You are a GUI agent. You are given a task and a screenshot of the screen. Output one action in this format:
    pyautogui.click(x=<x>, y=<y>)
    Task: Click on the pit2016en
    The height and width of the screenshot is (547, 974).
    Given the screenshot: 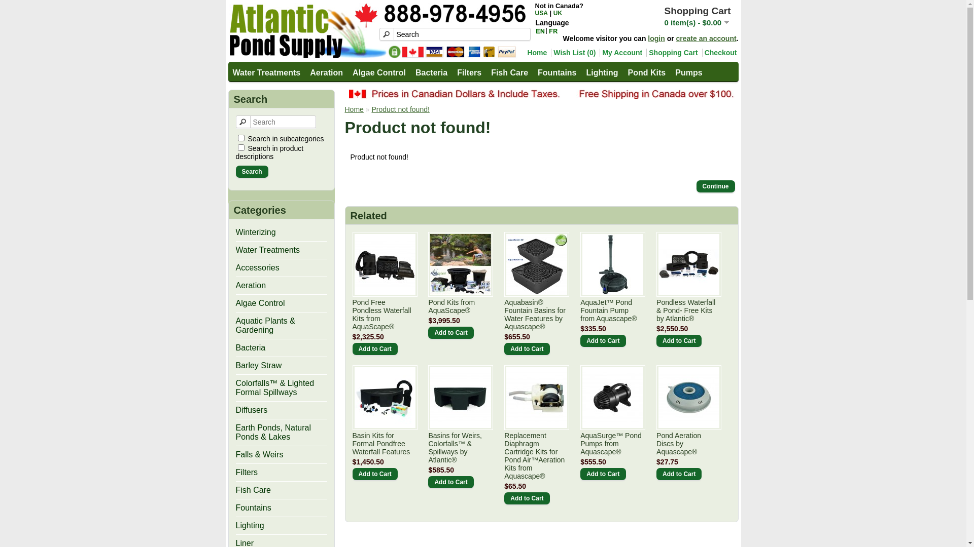 What is the action you would take?
    pyautogui.click(x=542, y=94)
    